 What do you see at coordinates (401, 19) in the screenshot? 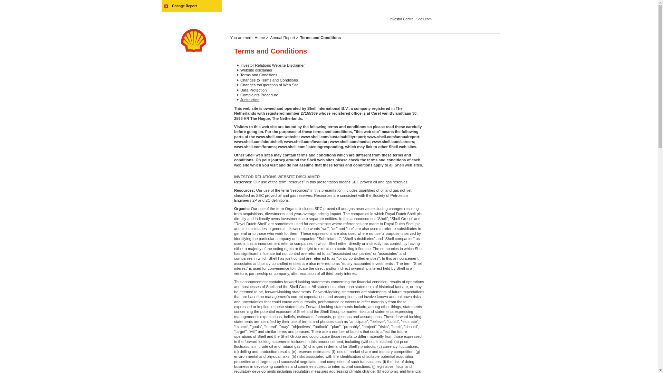
I see `Investor Centre` at bounding box center [401, 19].